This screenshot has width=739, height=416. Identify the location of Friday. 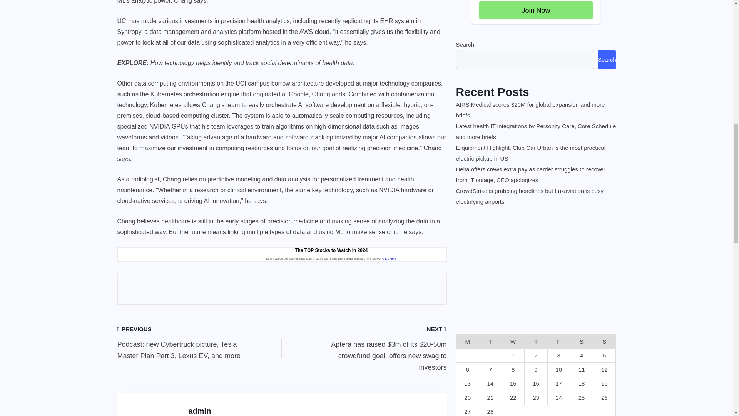
(558, 342).